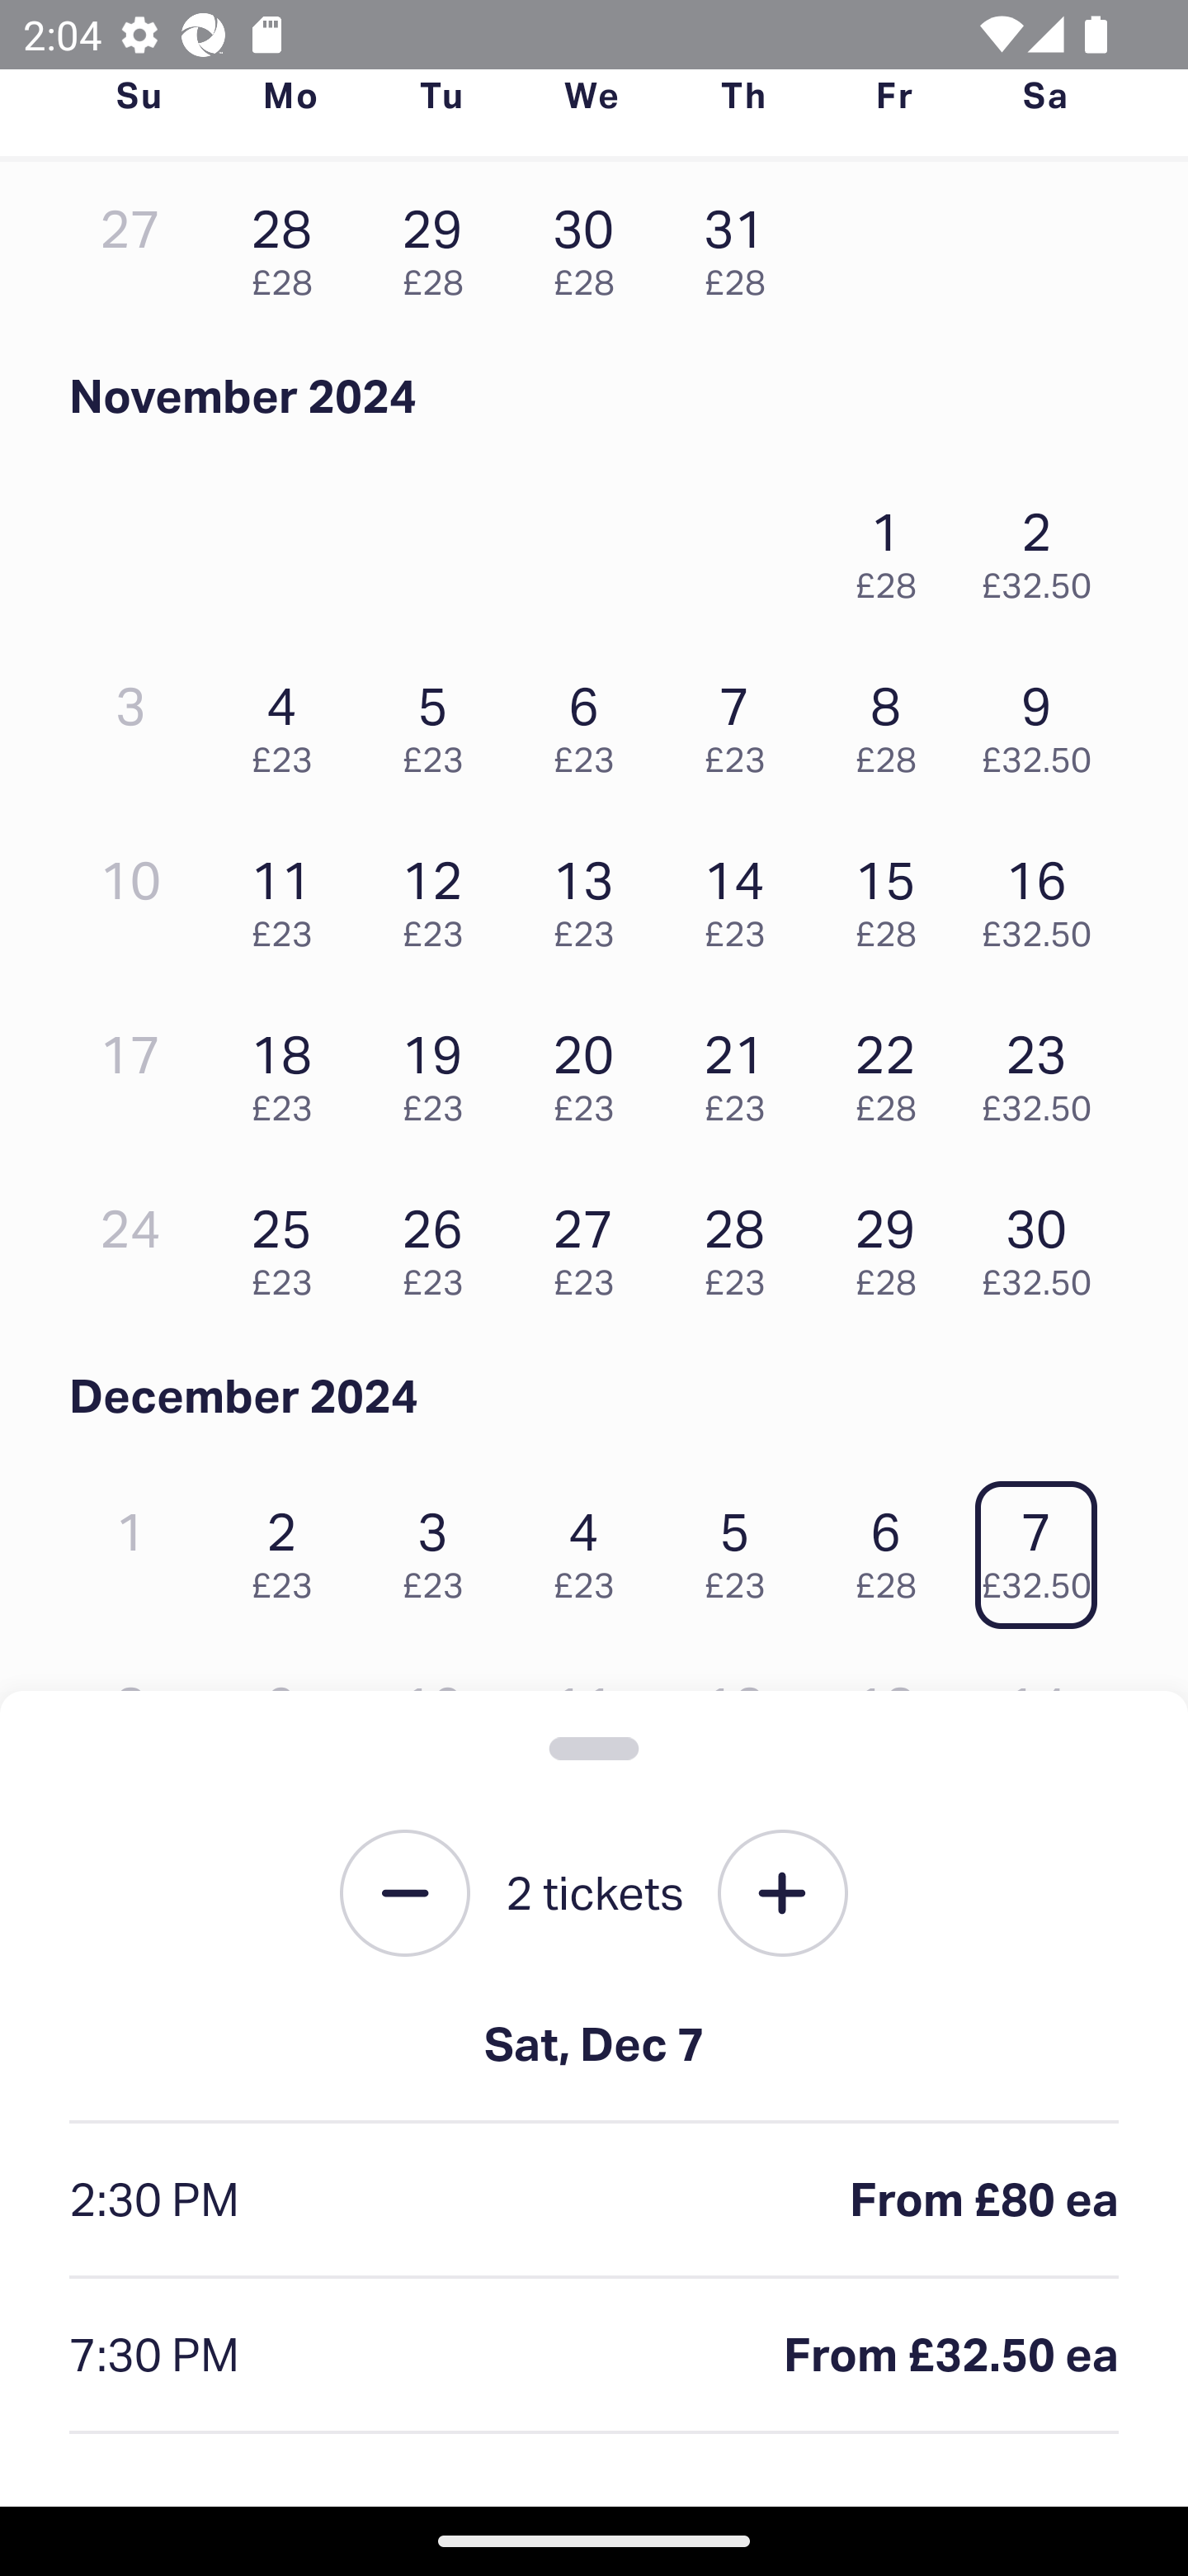 The width and height of the screenshot is (1188, 2576). I want to click on 7:30 PM From £32.50 ea, so click(594, 2356).